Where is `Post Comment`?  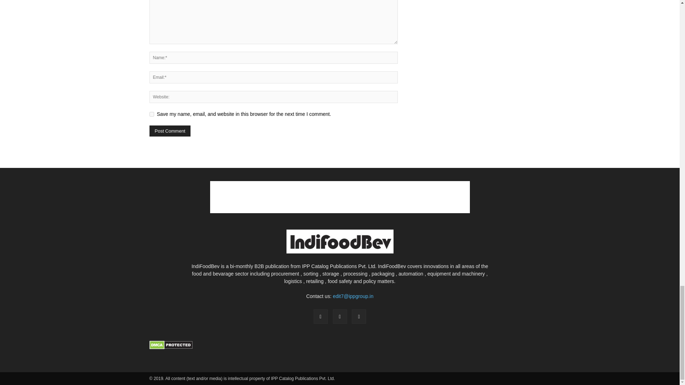
Post Comment is located at coordinates (170, 131).